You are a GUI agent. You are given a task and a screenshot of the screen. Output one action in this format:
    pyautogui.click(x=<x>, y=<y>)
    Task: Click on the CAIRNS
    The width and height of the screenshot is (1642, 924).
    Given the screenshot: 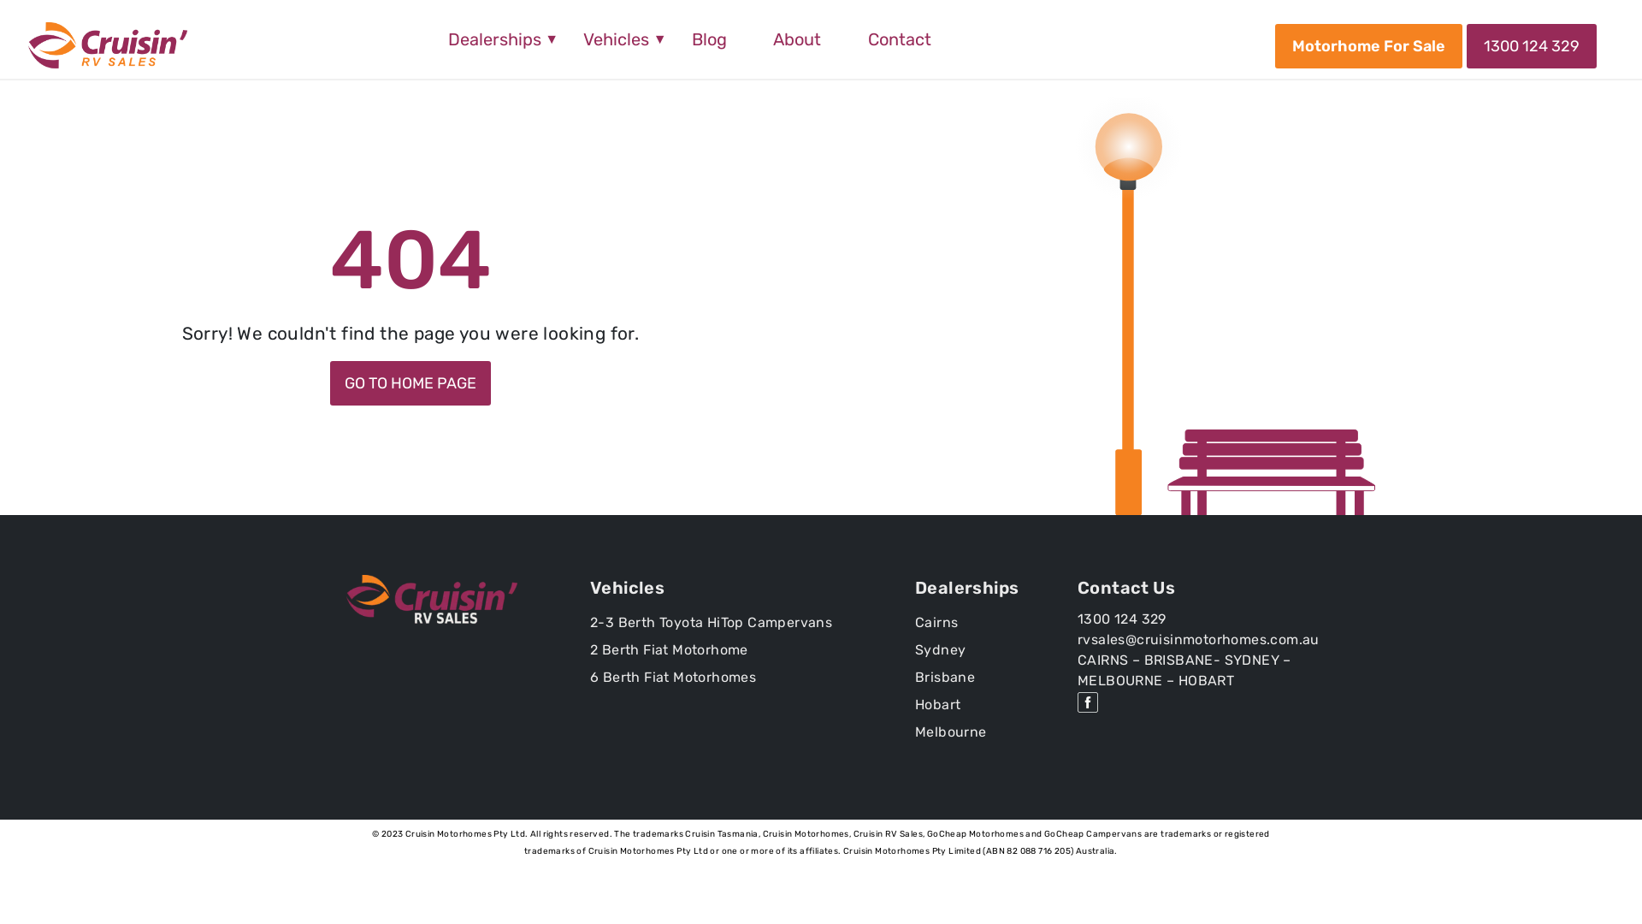 What is the action you would take?
    pyautogui.click(x=1103, y=660)
    